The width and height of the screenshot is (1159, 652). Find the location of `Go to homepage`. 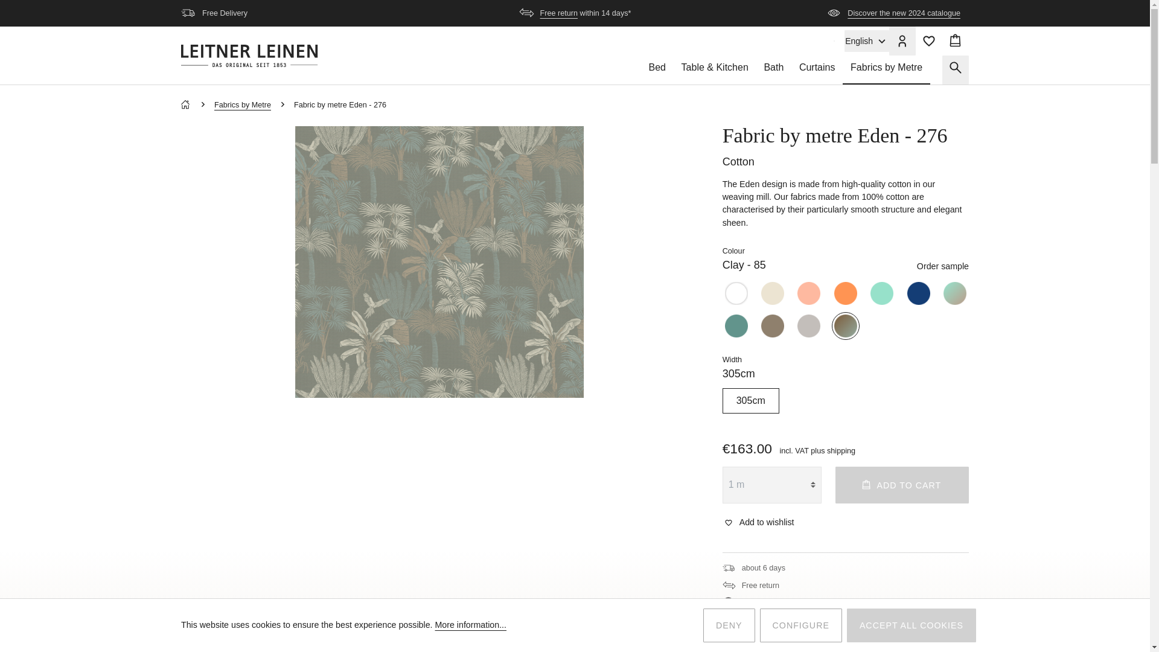

Go to homepage is located at coordinates (249, 56).